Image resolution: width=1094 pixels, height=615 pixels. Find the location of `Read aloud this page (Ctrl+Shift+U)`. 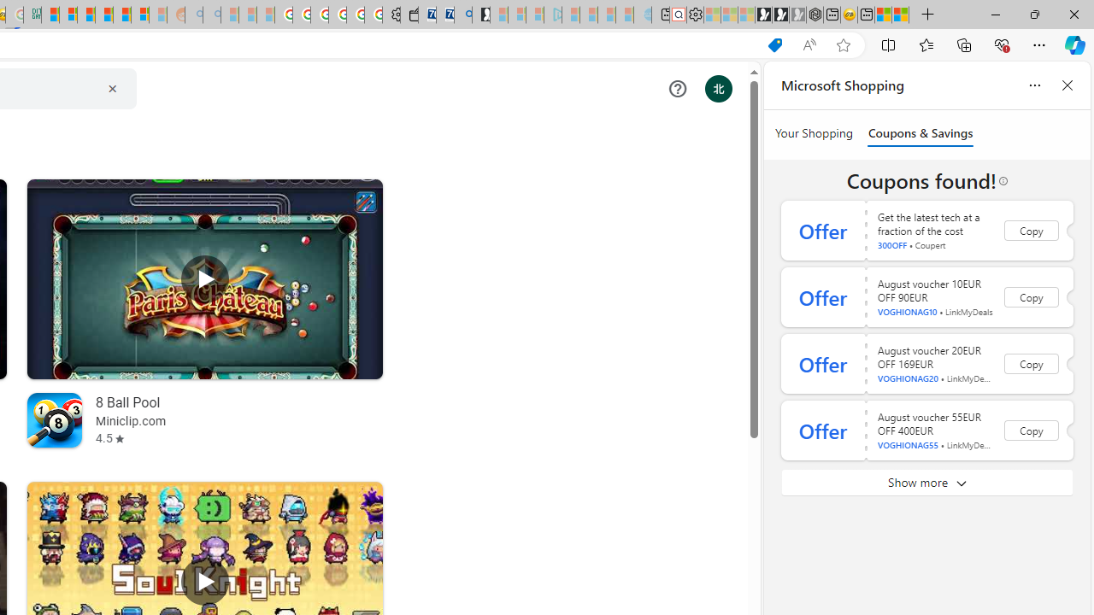

Read aloud this page (Ctrl+Shift+U) is located at coordinates (809, 45).